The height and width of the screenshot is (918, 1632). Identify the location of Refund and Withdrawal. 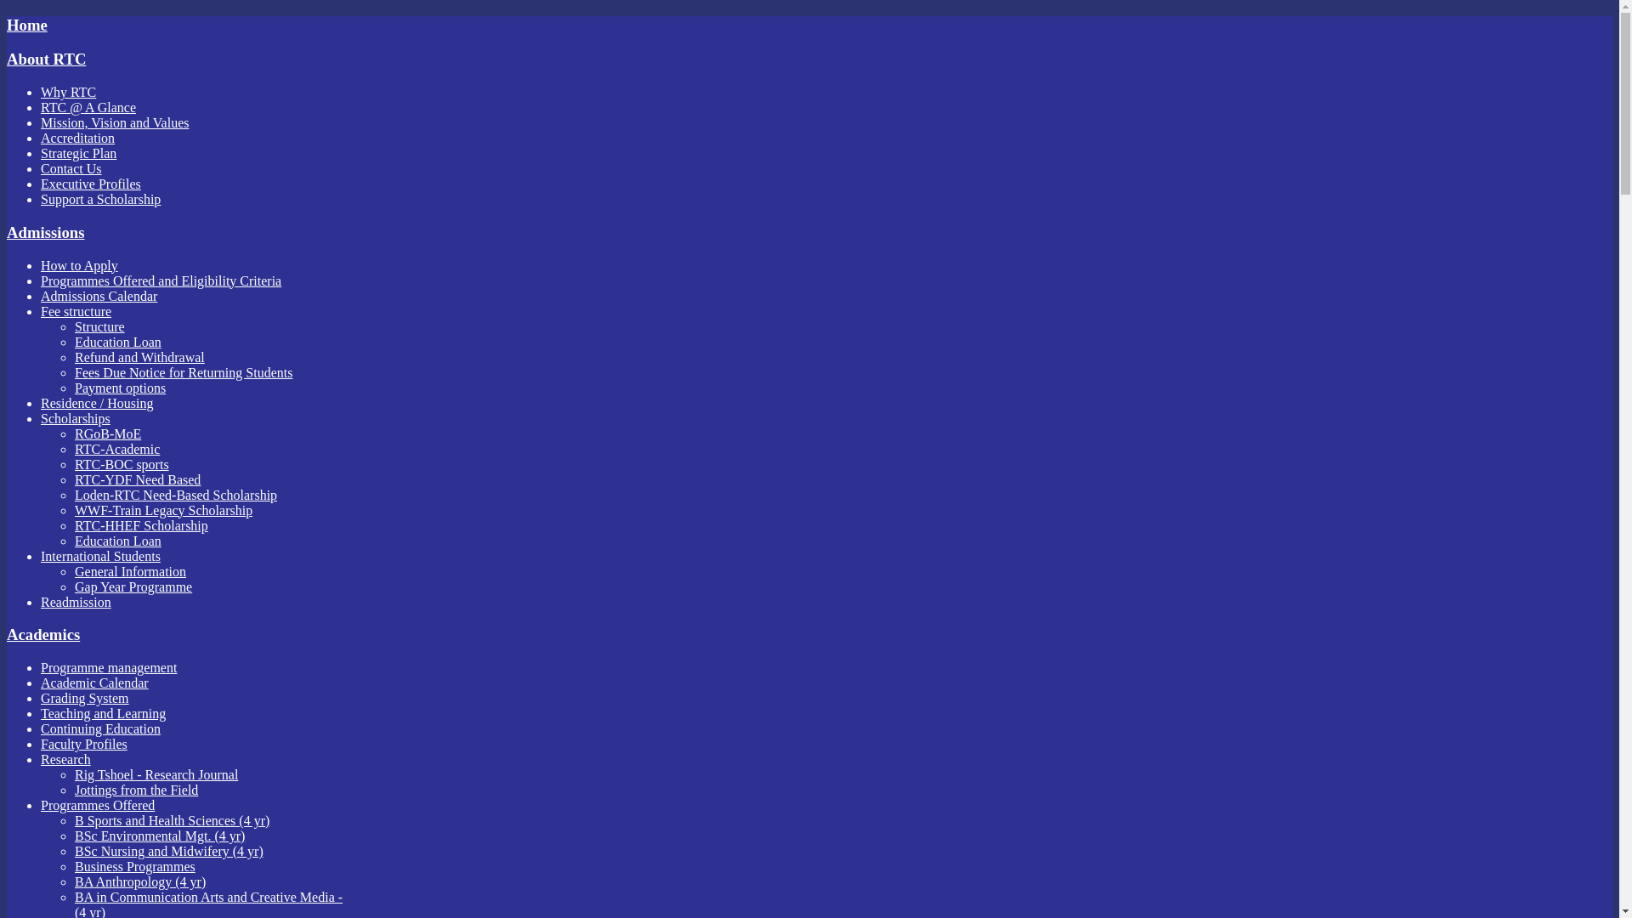
(139, 357).